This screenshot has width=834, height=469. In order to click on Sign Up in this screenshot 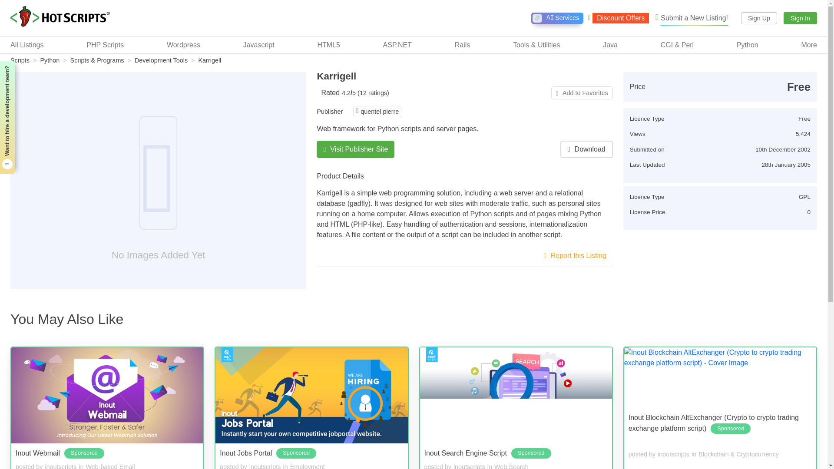, I will do `click(759, 18)`.